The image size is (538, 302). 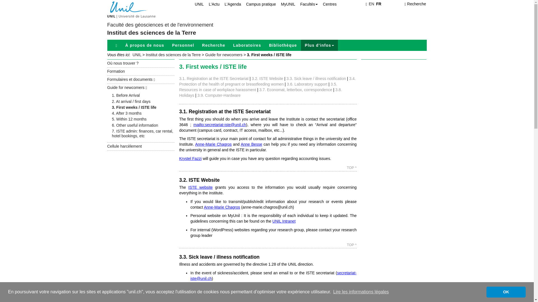 I want to click on L'Actu, so click(x=212, y=4).